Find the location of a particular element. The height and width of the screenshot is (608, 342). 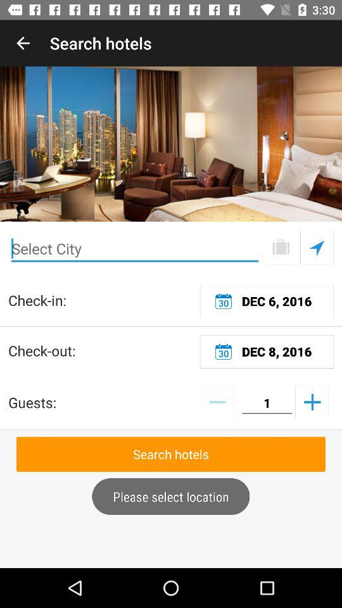

location option is located at coordinates (317, 247).